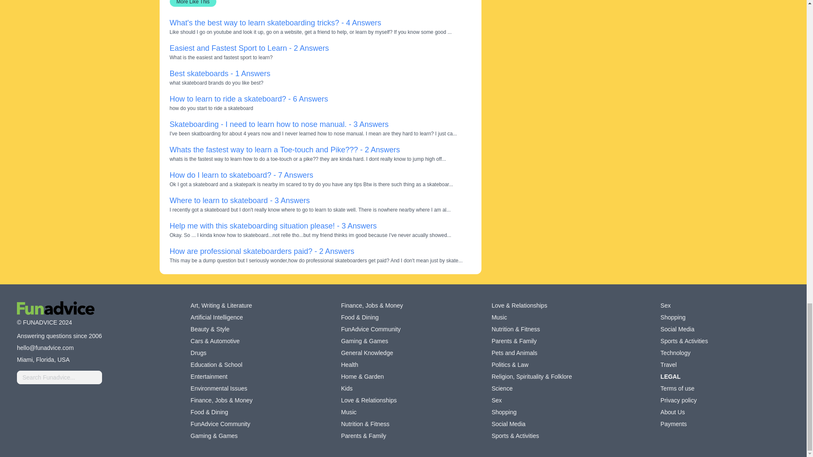 The width and height of the screenshot is (813, 457). Describe the element at coordinates (219, 74) in the screenshot. I see `Best skateboards - 1 Answers` at that location.